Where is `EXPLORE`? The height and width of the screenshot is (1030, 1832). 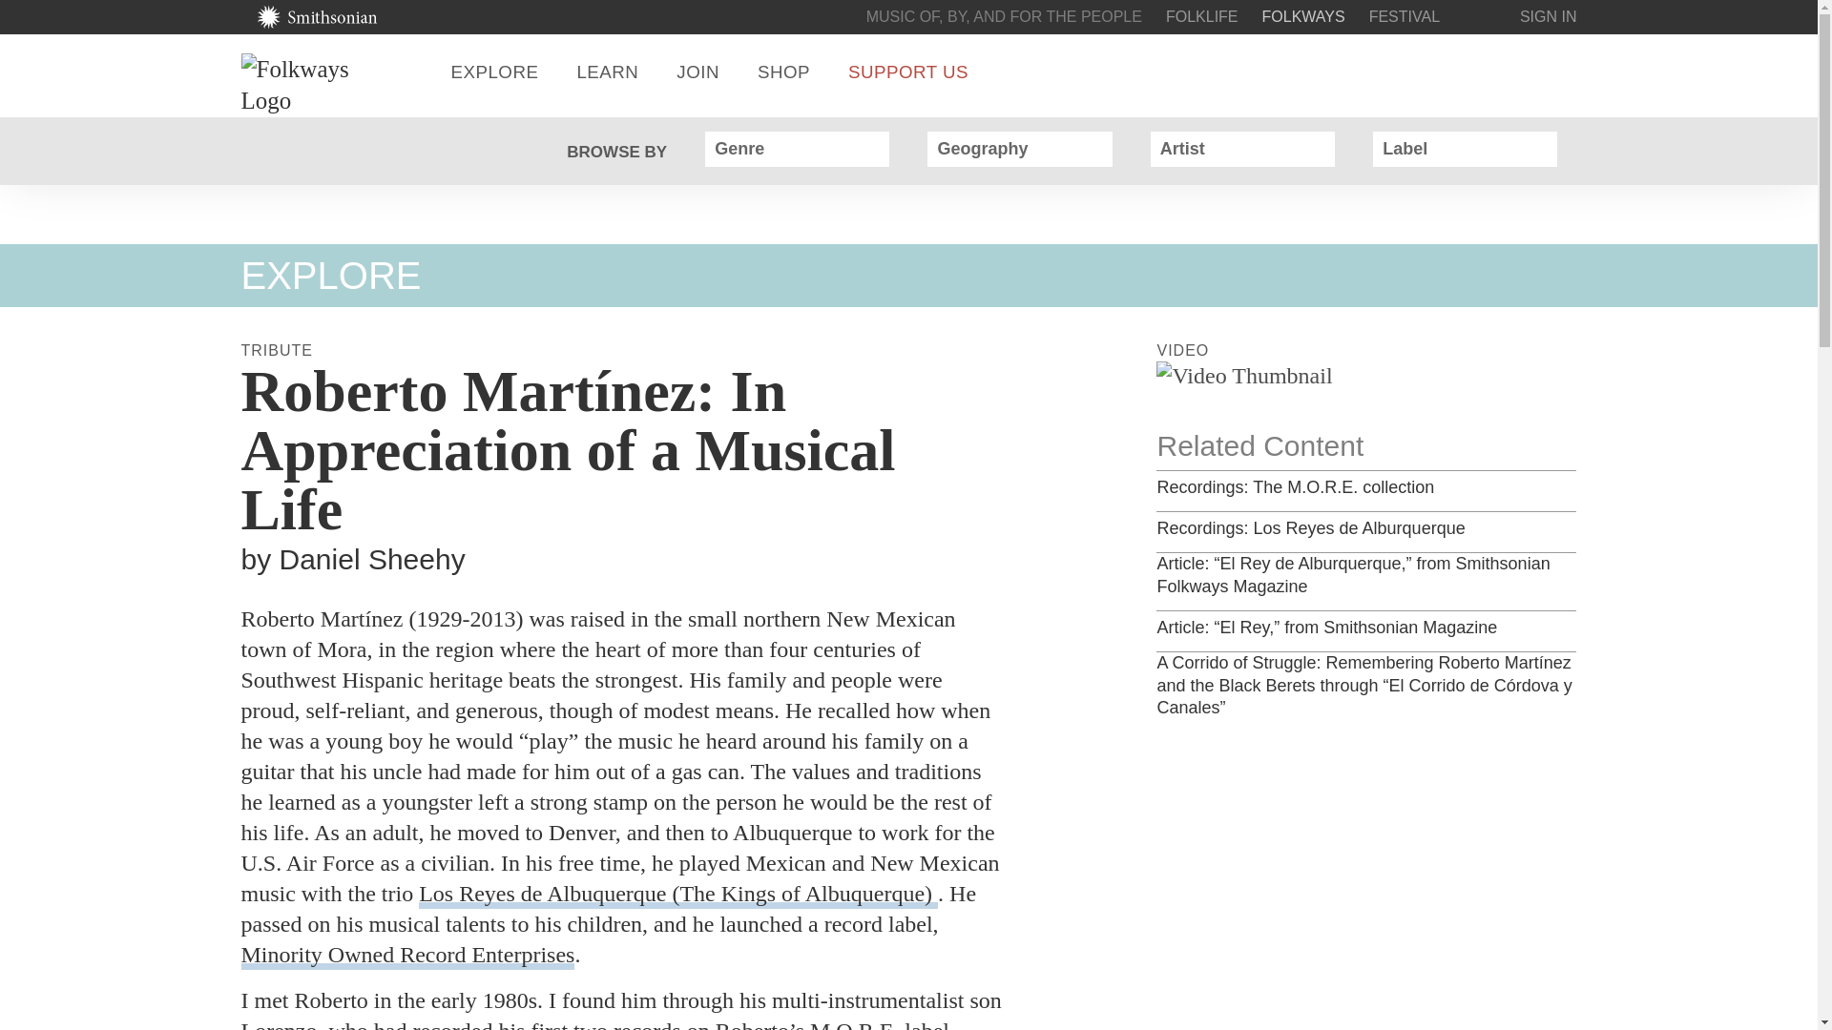
EXPLORE is located at coordinates (494, 72).